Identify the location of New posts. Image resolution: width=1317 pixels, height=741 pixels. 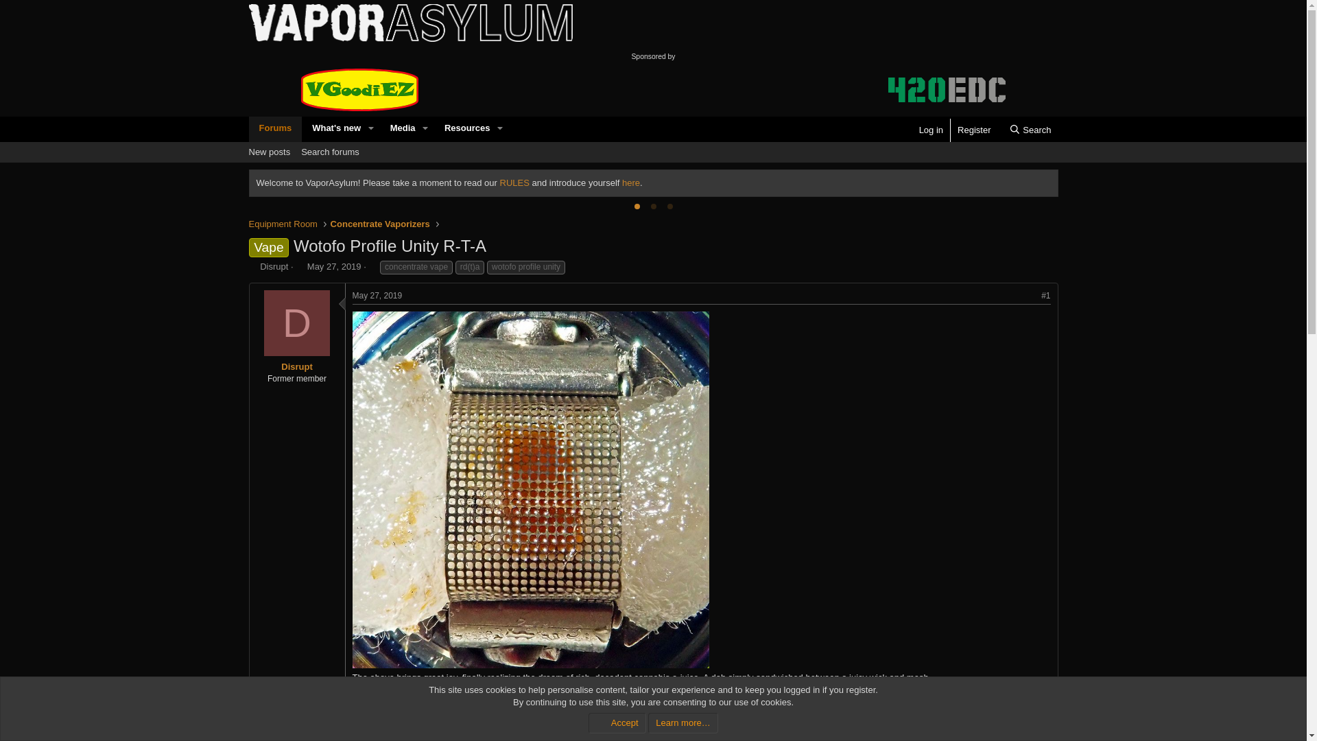
(269, 152).